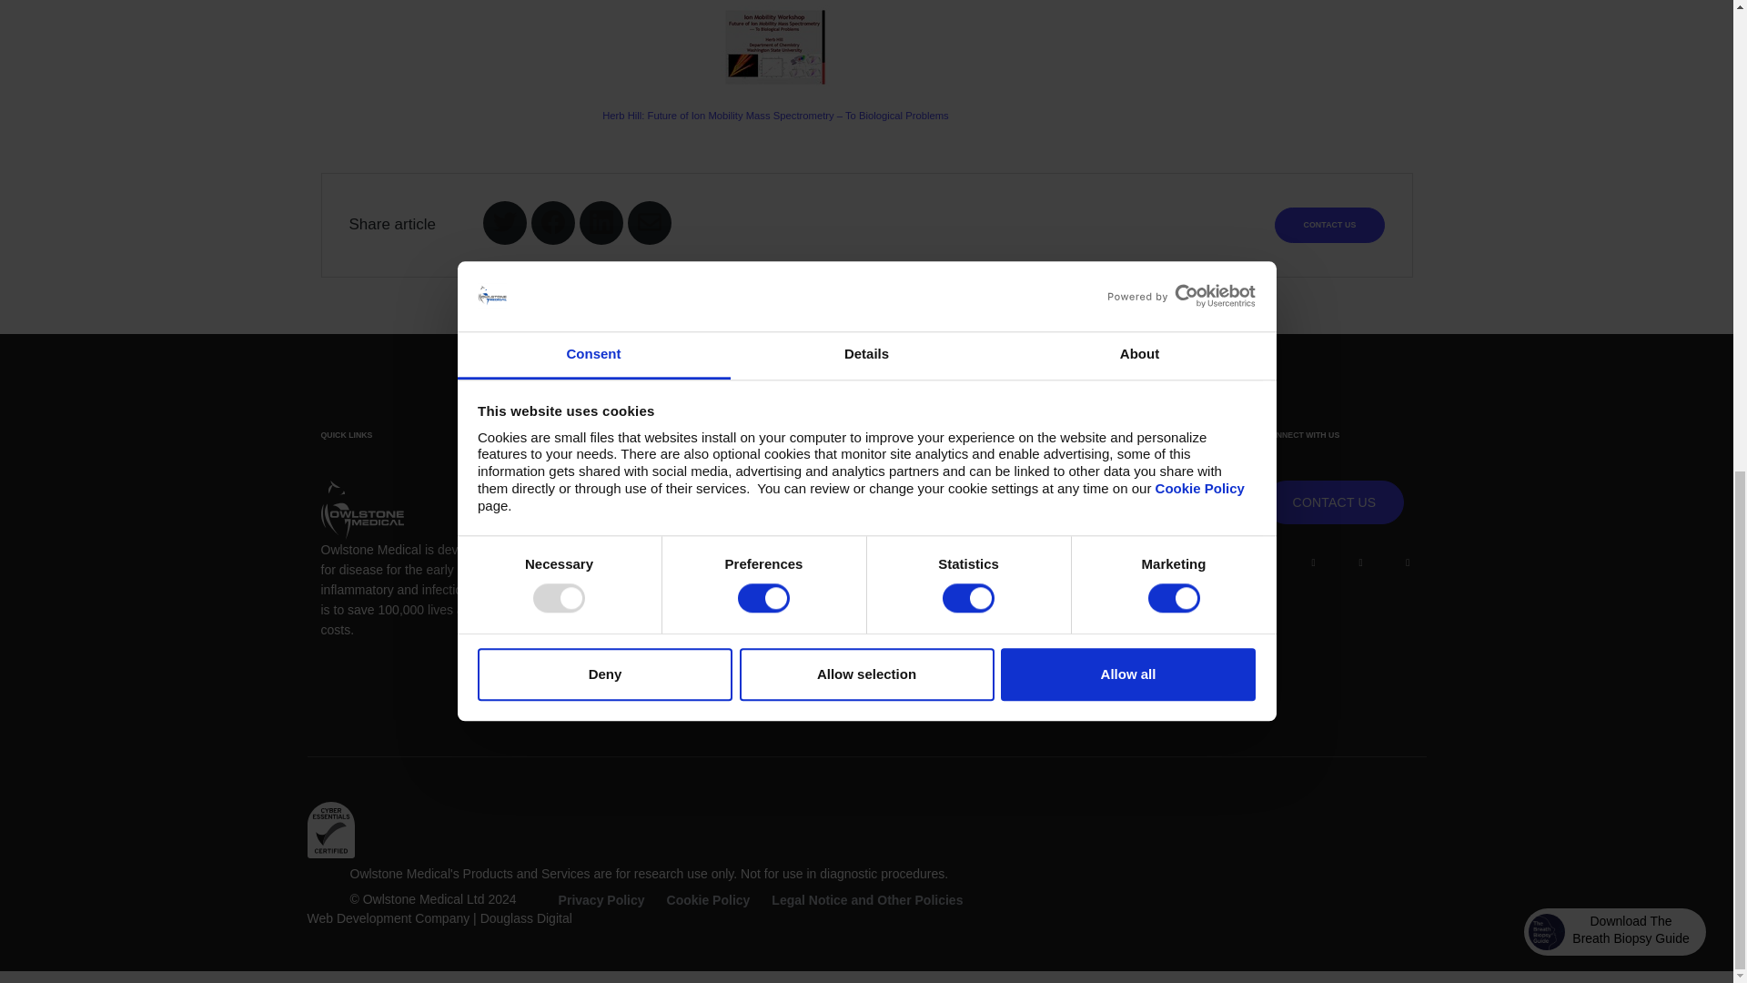 The image size is (1747, 983). Describe the element at coordinates (601, 222) in the screenshot. I see `Share on LinkedIn` at that location.